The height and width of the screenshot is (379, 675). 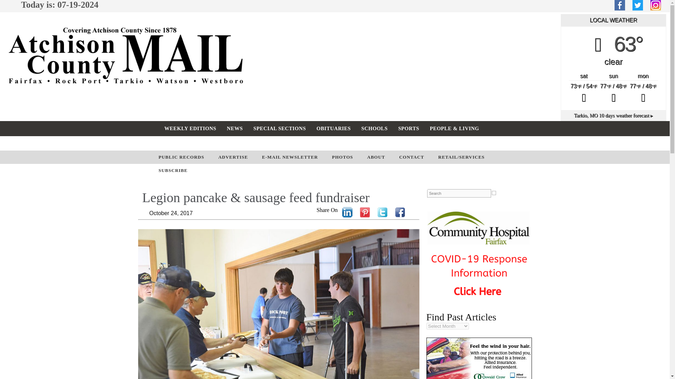 What do you see at coordinates (643, 94) in the screenshot?
I see `Sunny` at bounding box center [643, 94].